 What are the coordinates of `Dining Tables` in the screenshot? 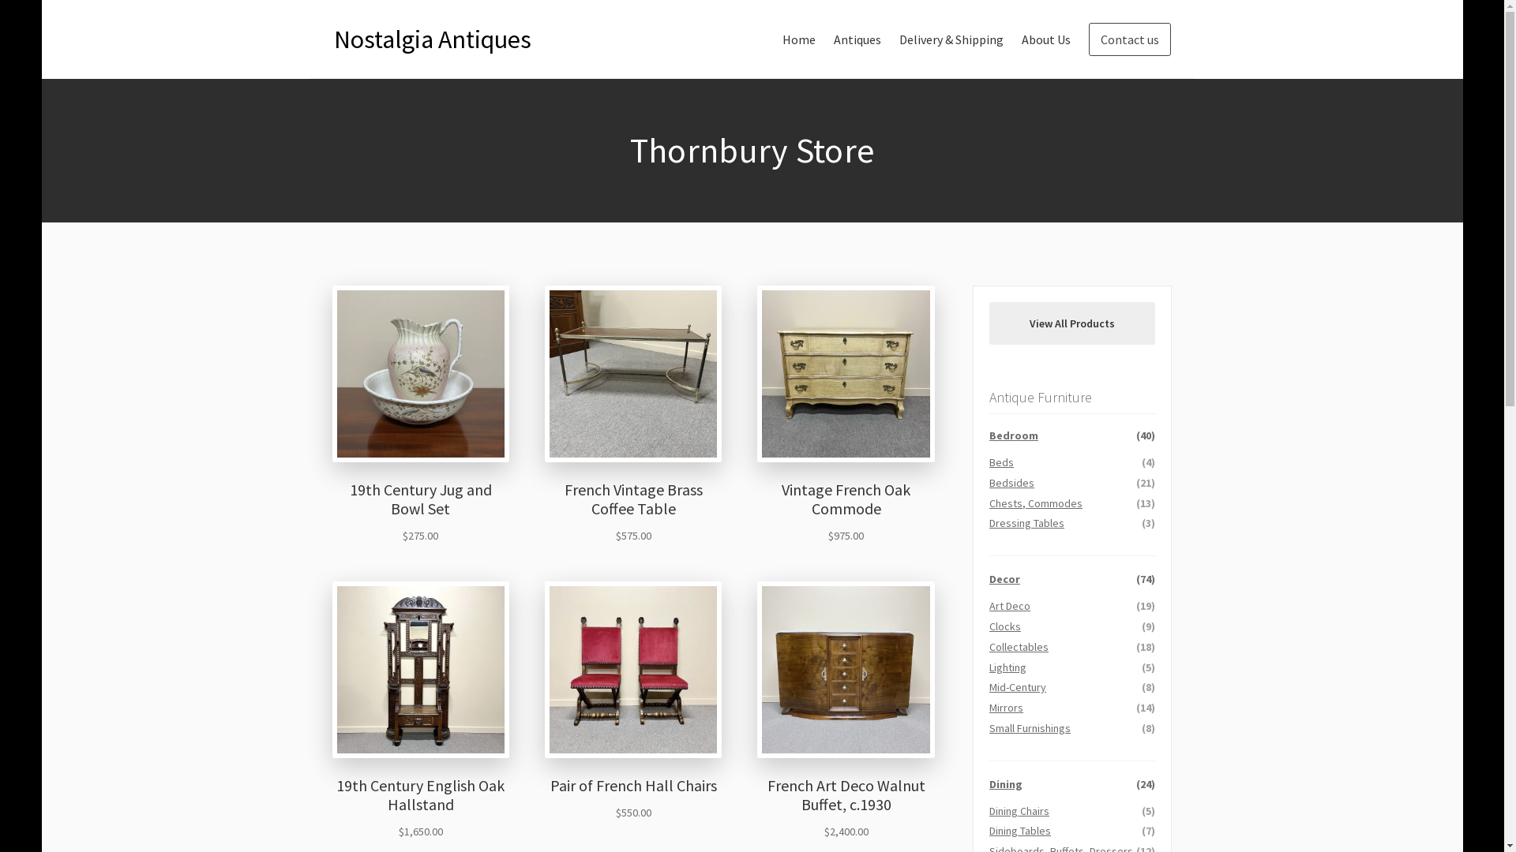 It's located at (1020, 831).